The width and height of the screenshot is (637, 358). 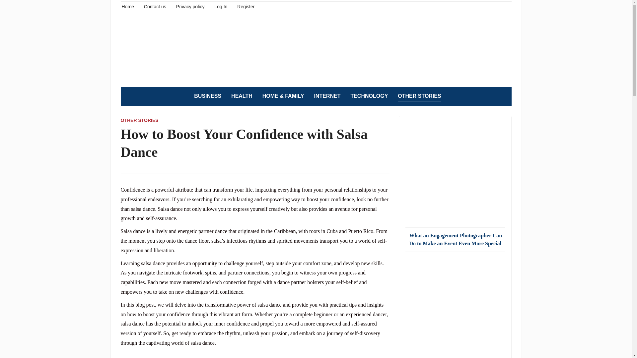 I want to click on Privacy policy, so click(x=190, y=6).